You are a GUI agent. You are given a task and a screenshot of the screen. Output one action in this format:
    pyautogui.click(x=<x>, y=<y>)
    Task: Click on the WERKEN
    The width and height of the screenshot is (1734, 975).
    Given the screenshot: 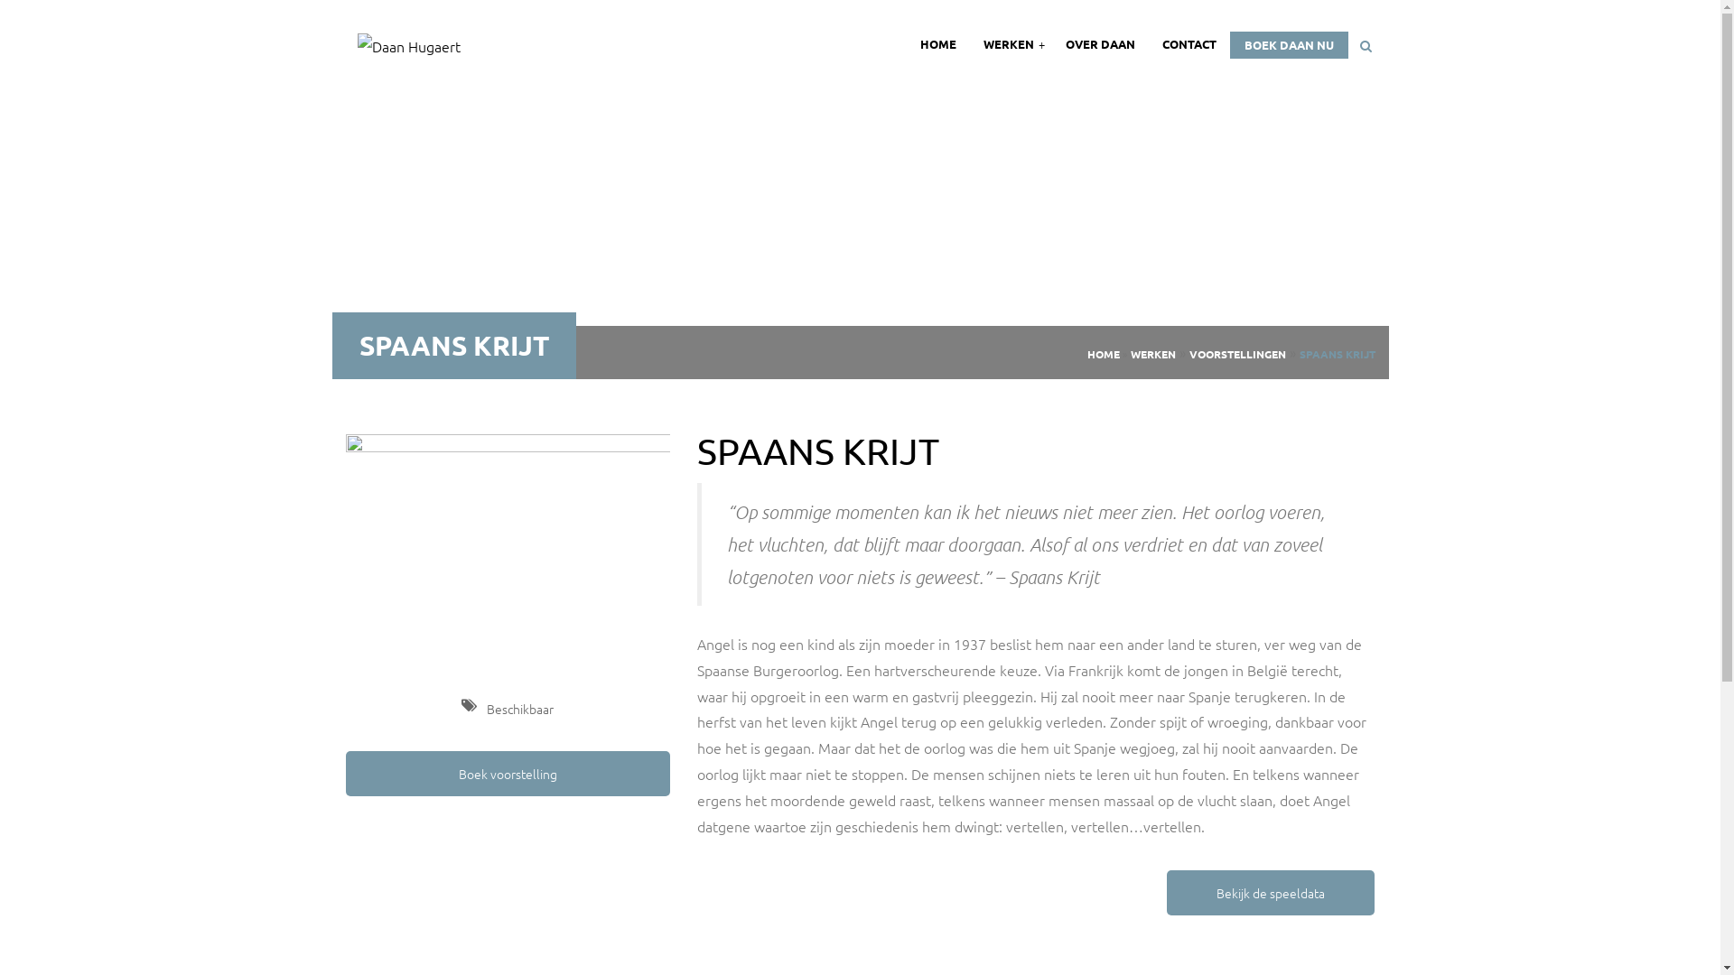 What is the action you would take?
    pyautogui.click(x=1011, y=44)
    